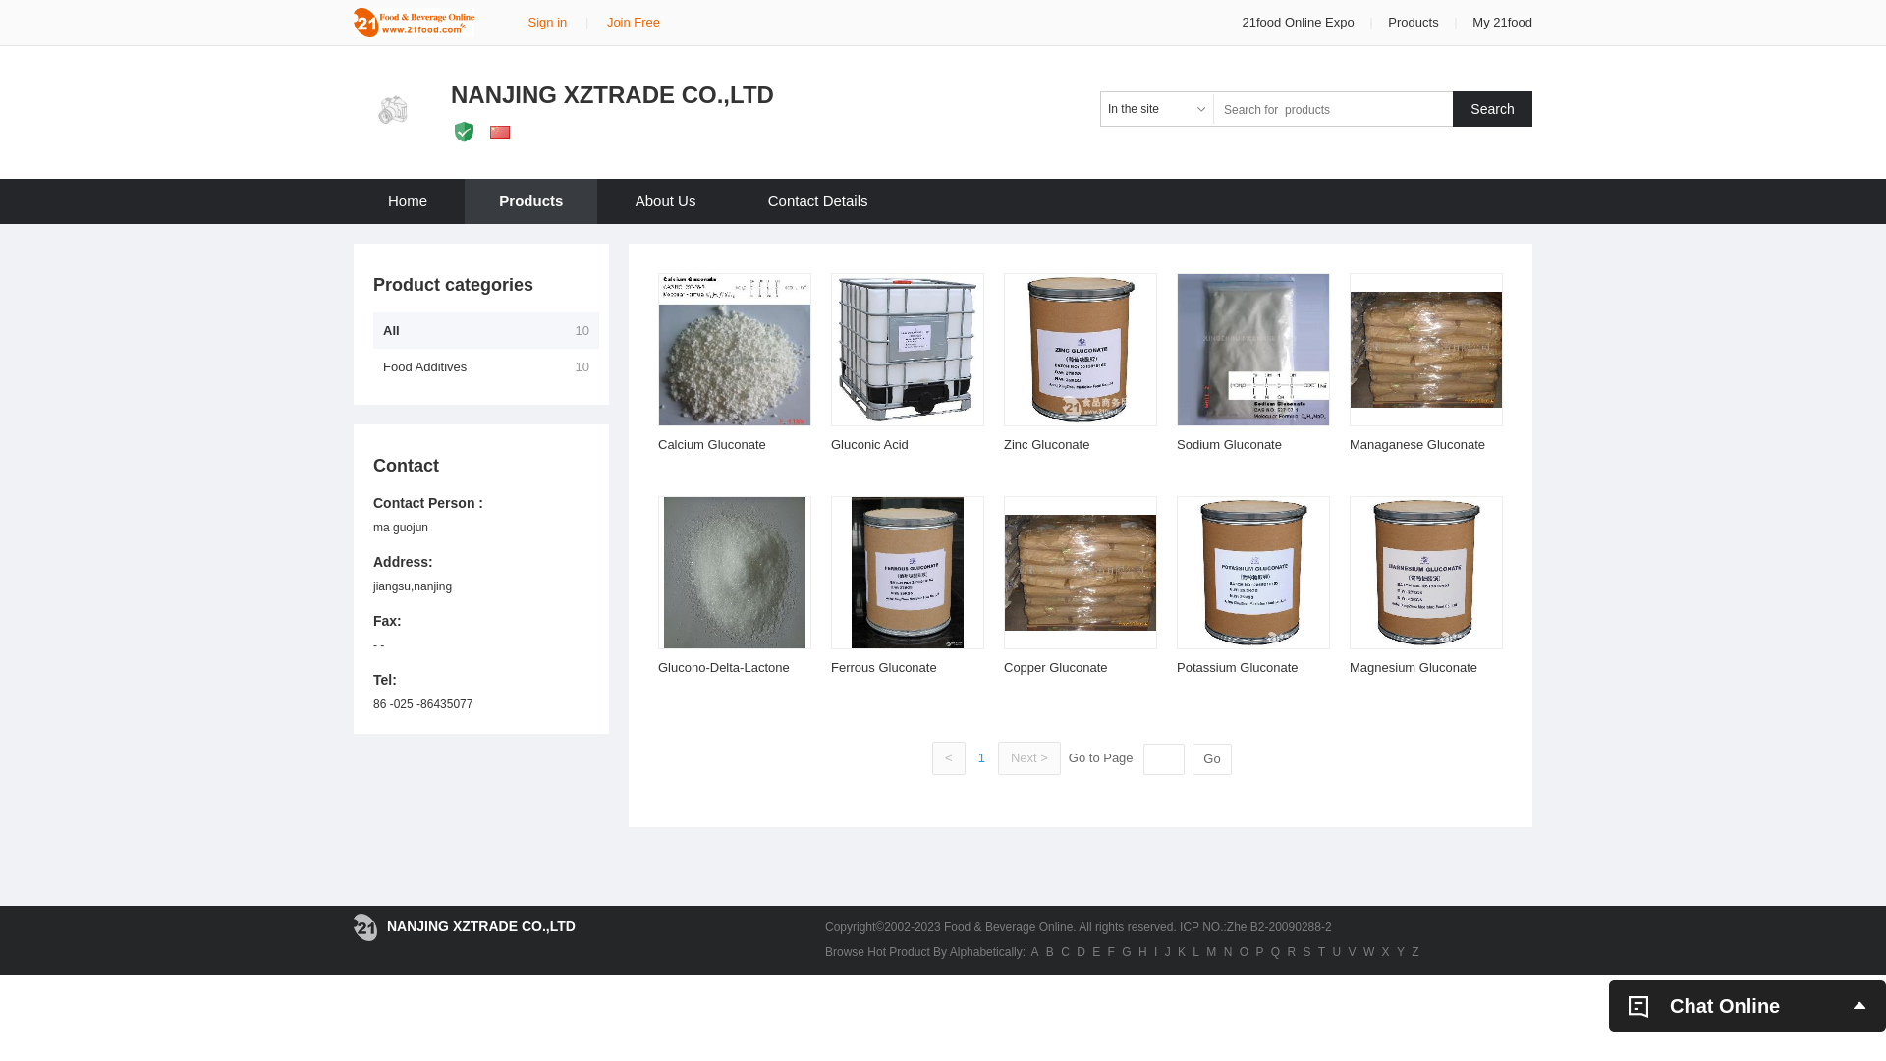 This screenshot has height=1061, width=1886. I want to click on Contact Details, so click(818, 201).